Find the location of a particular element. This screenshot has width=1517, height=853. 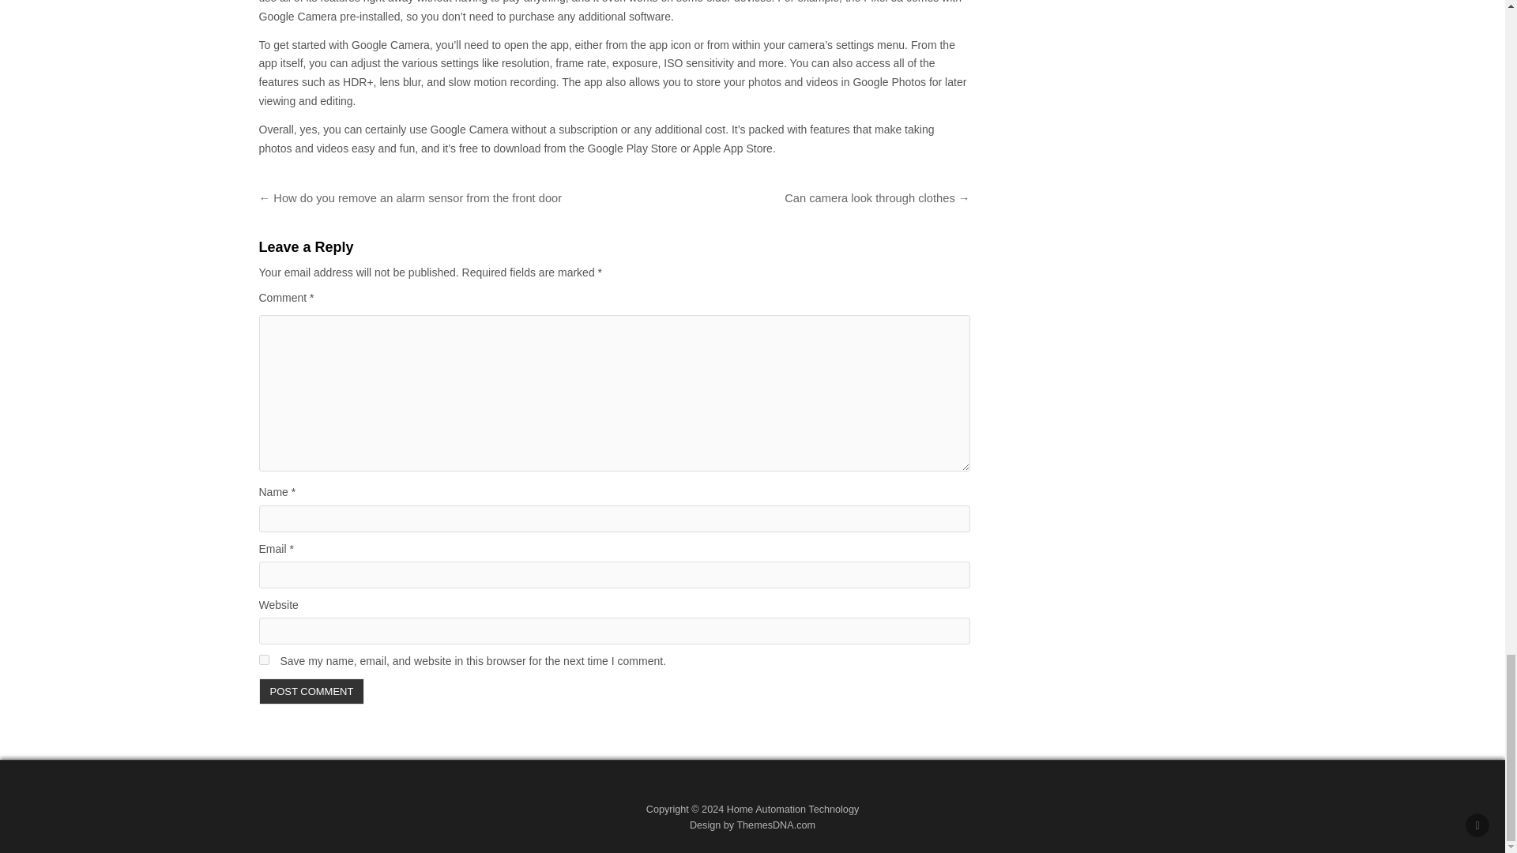

Post Comment is located at coordinates (312, 691).